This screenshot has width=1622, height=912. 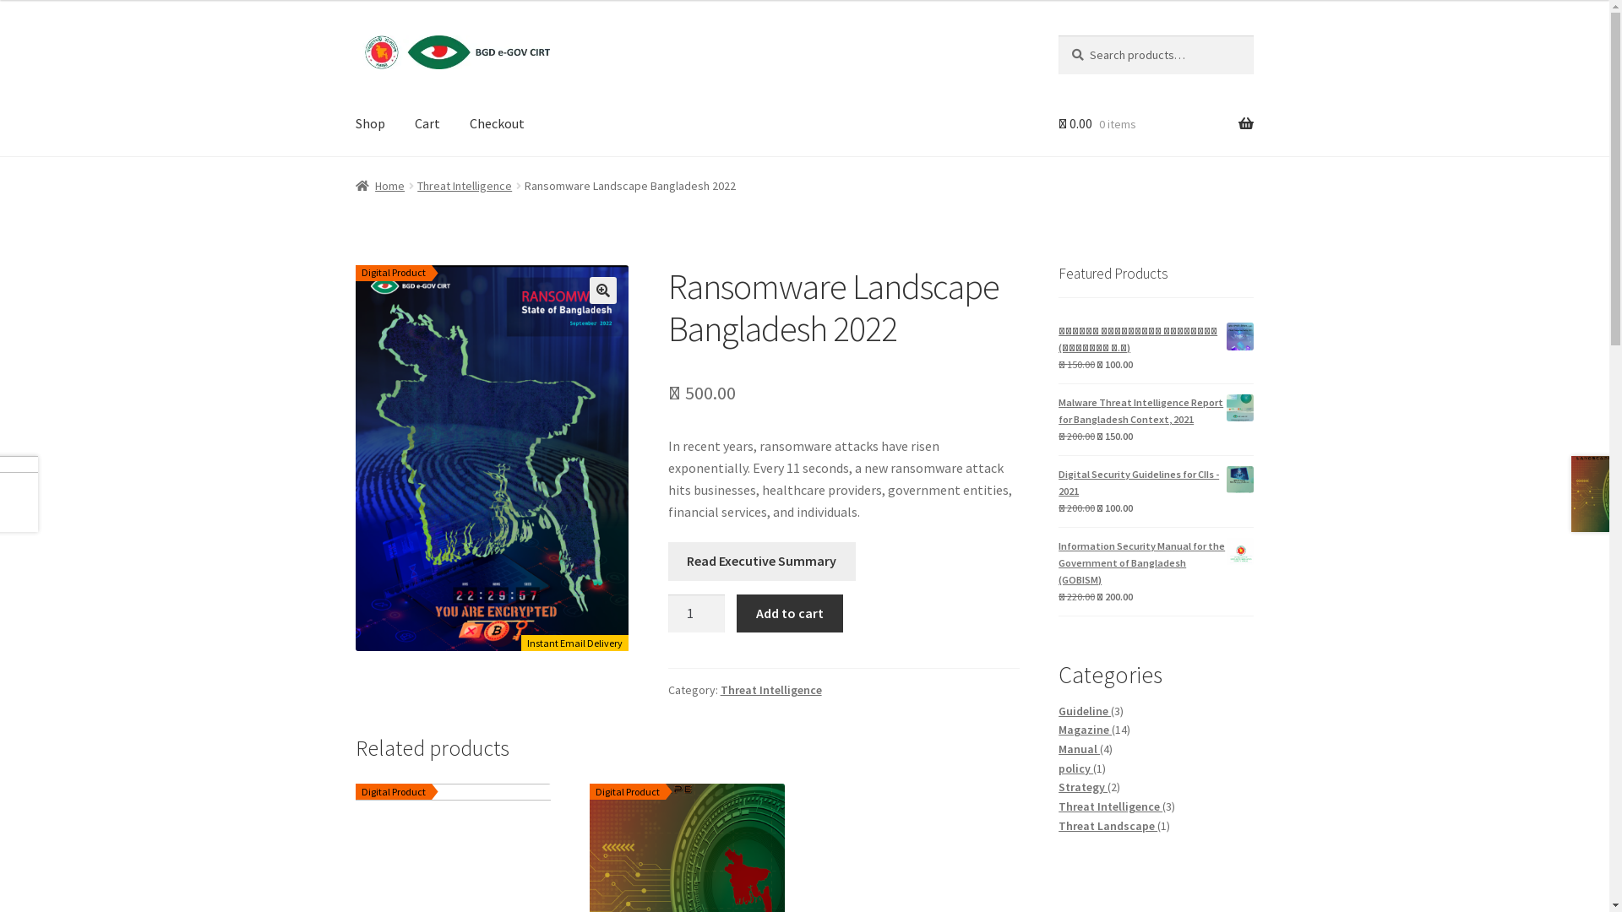 What do you see at coordinates (1085, 711) in the screenshot?
I see `Guideline` at bounding box center [1085, 711].